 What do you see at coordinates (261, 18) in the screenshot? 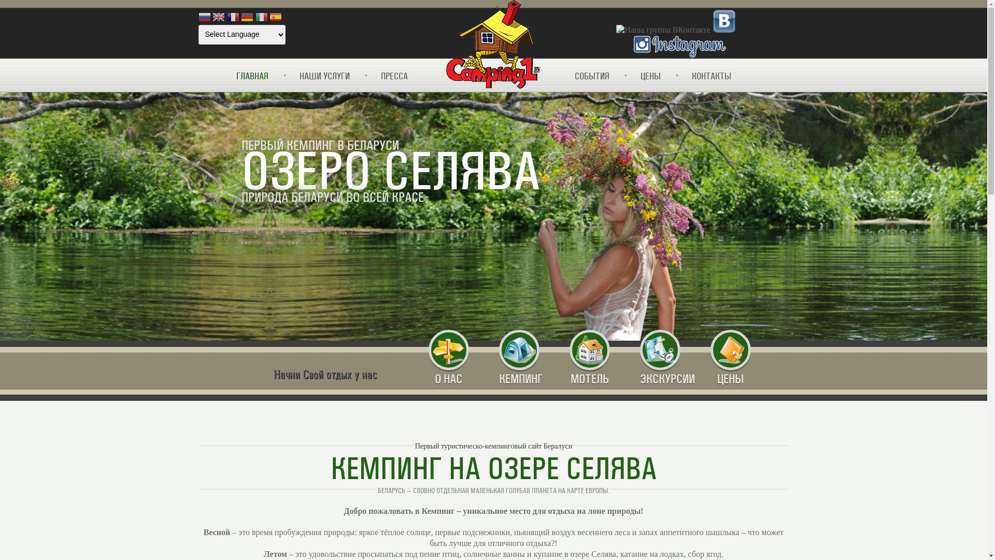
I see `Italian` at bounding box center [261, 18].